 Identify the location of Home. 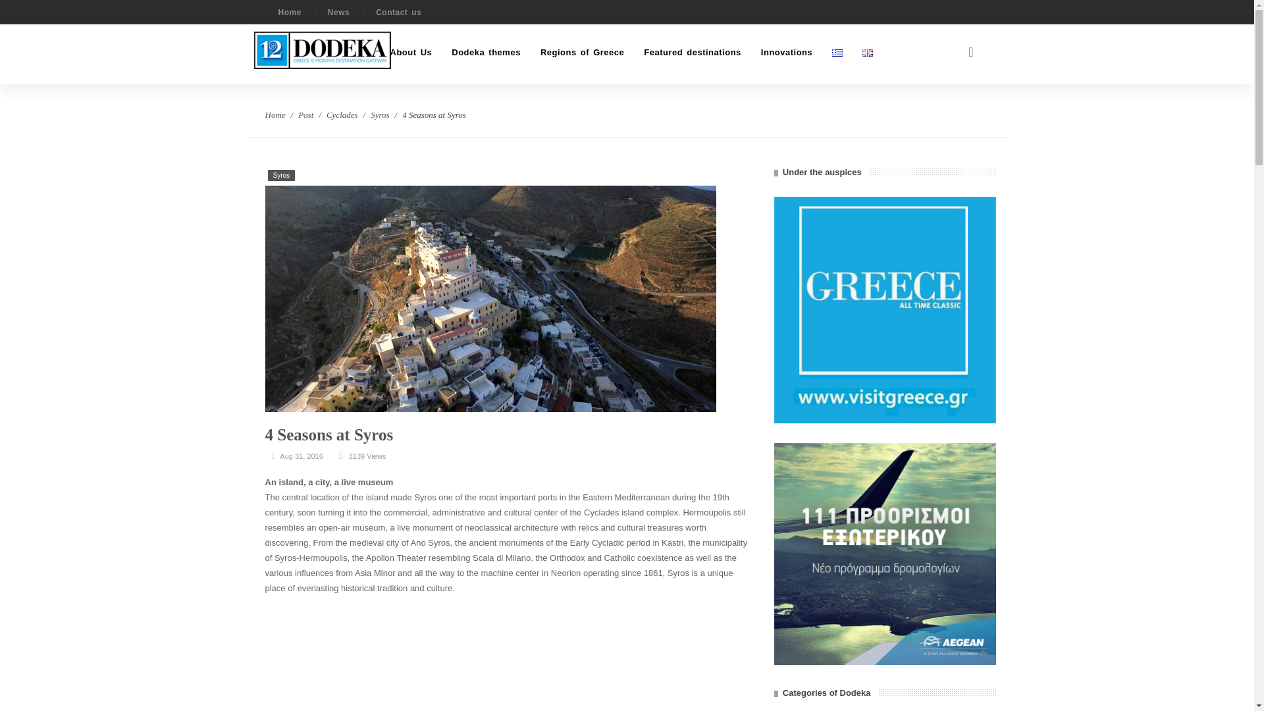
(289, 12).